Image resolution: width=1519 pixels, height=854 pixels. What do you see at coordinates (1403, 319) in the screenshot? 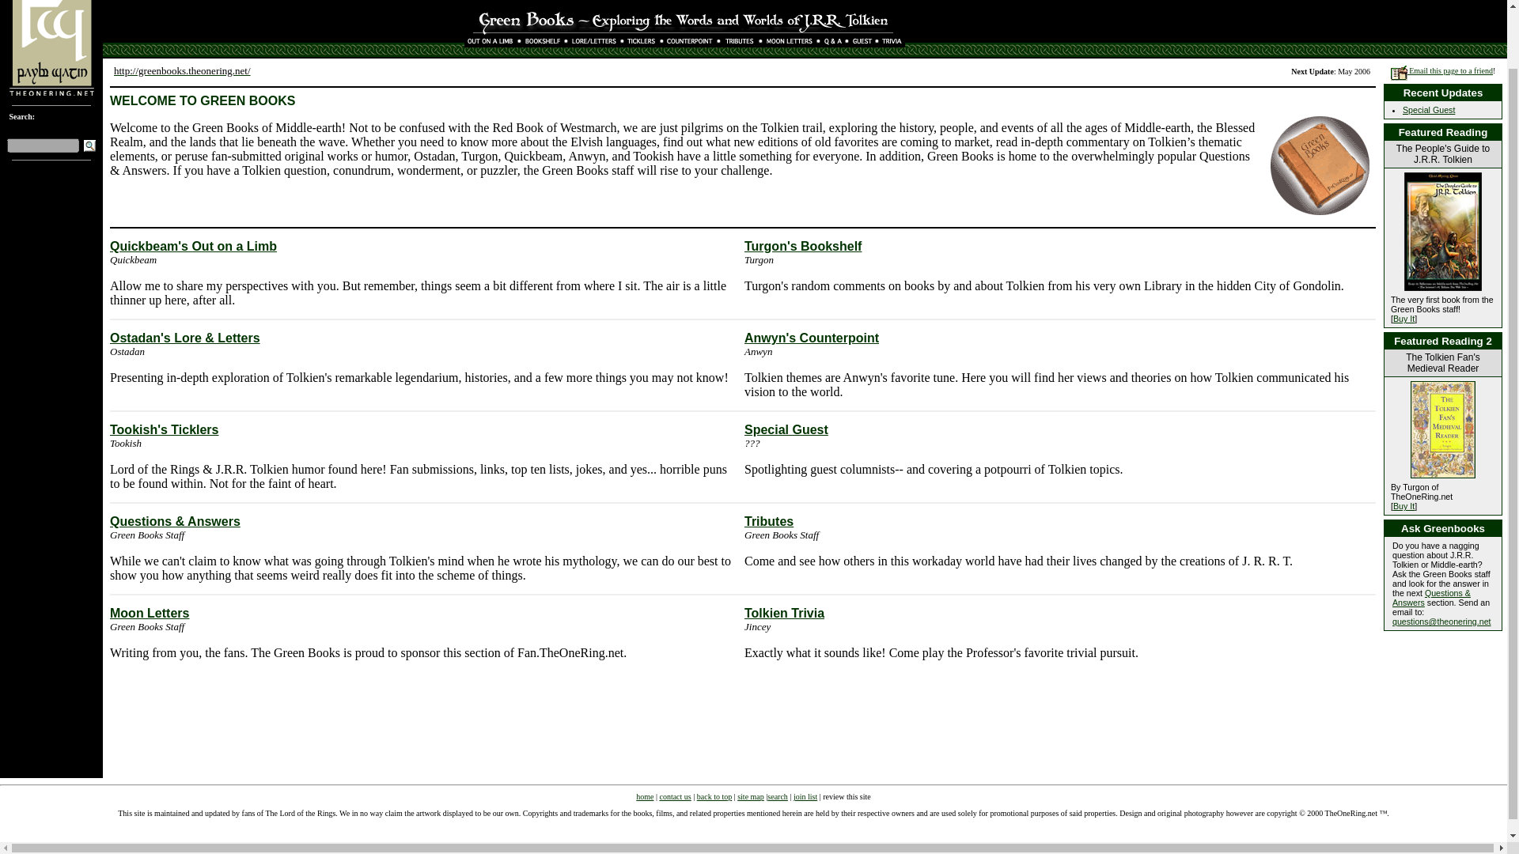
I see `Buy It` at bounding box center [1403, 319].